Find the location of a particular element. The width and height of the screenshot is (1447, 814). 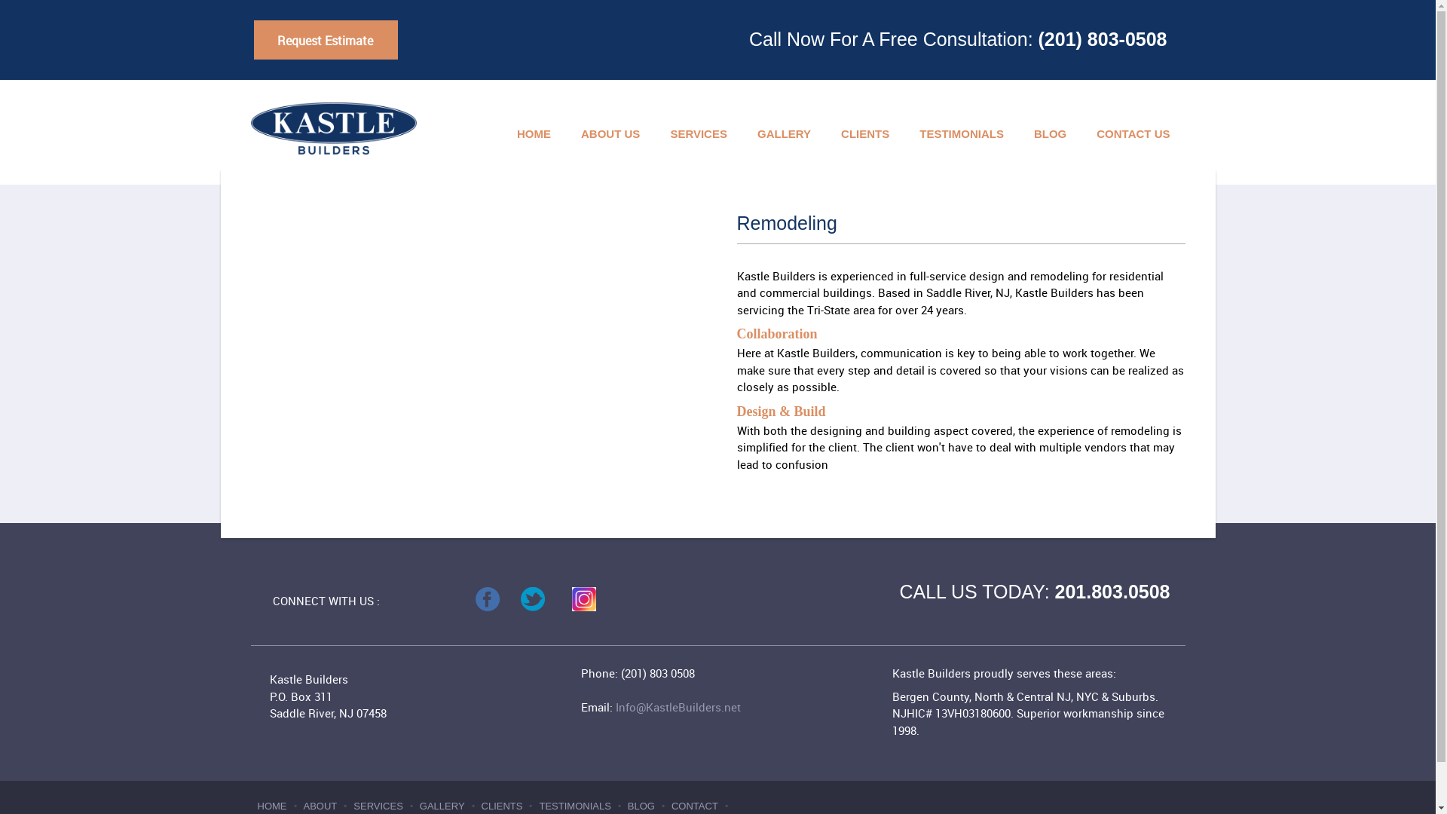

GALLERY is located at coordinates (443, 806).